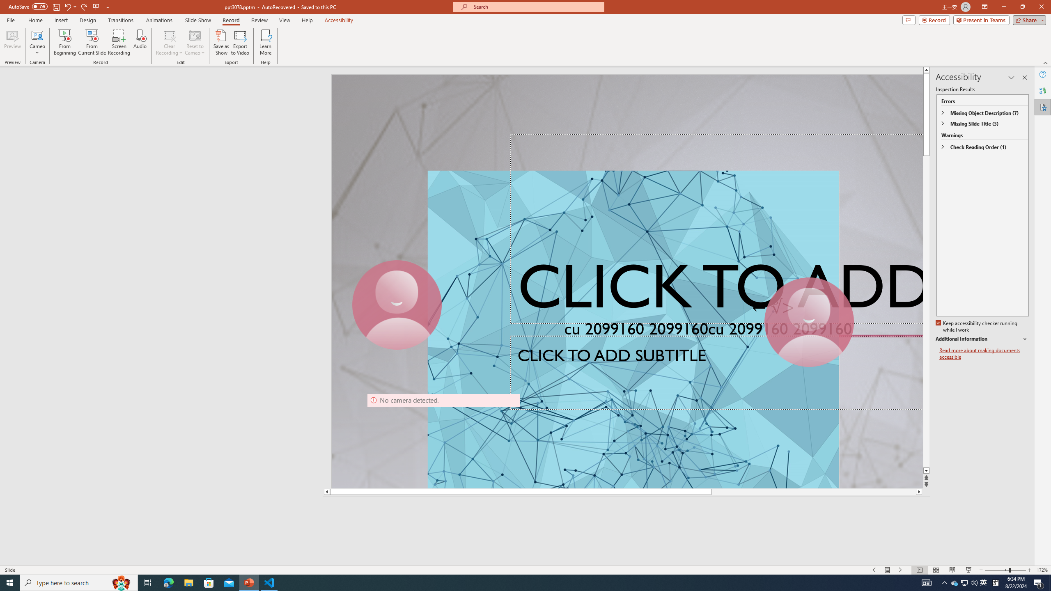 Image resolution: width=1051 pixels, height=591 pixels. What do you see at coordinates (240, 42) in the screenshot?
I see `Export to Video` at bounding box center [240, 42].